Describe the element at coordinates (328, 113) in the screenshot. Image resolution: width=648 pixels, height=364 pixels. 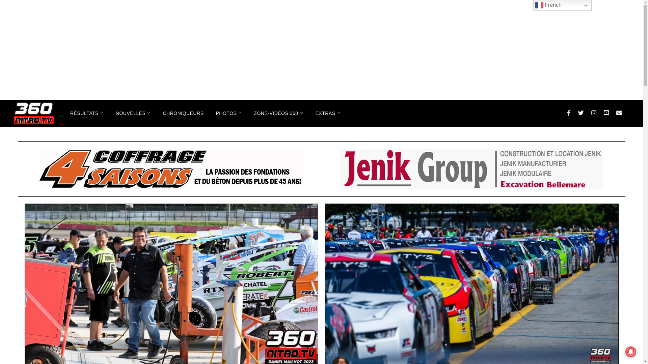
I see `EXTRAS` at that location.